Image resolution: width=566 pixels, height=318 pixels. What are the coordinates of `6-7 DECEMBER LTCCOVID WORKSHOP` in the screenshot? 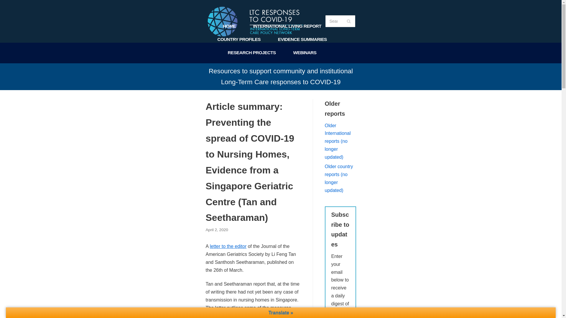 It's located at (294, 66).